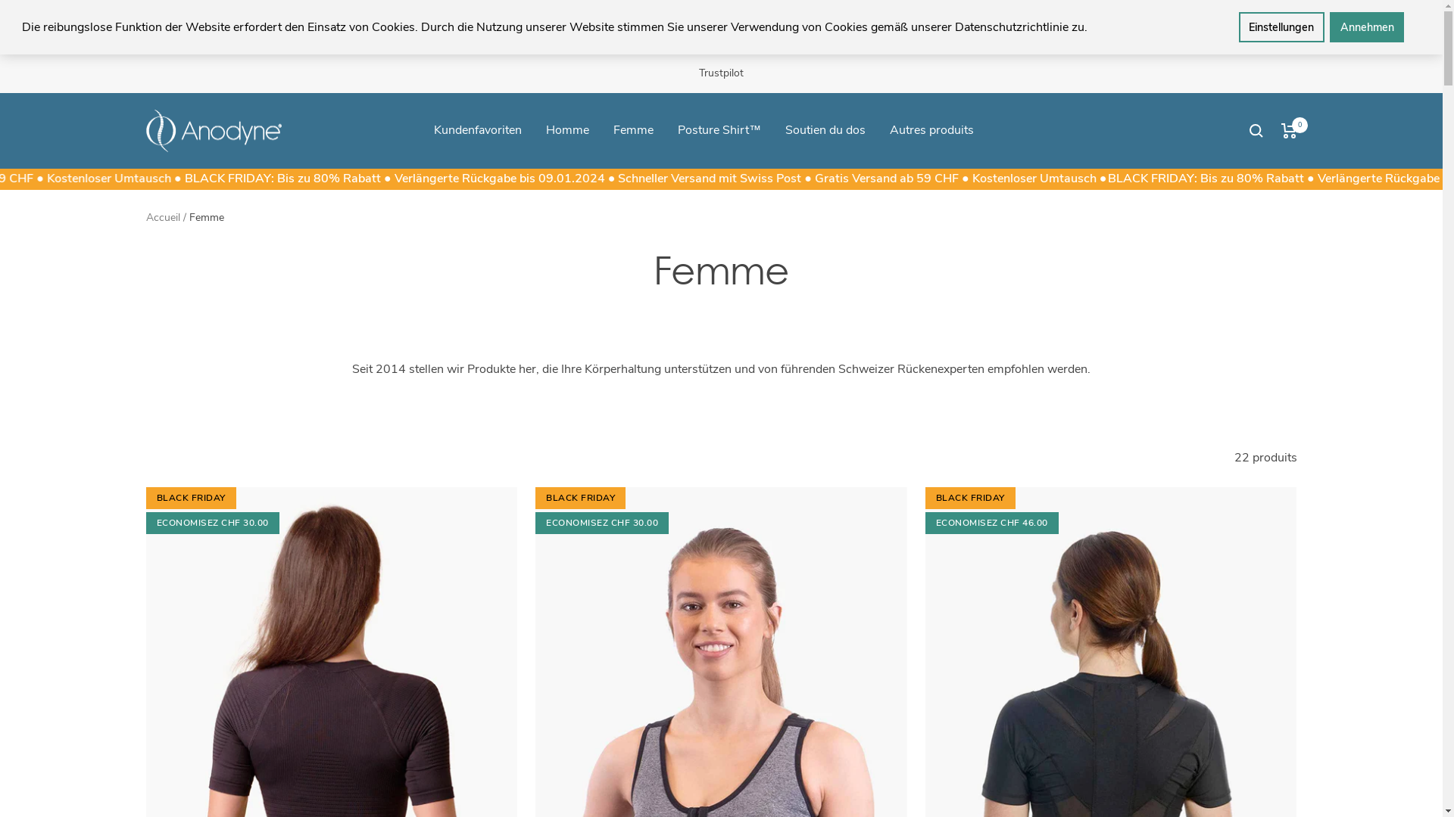 This screenshot has width=1454, height=817. What do you see at coordinates (721, 73) in the screenshot?
I see `Trustpilot` at bounding box center [721, 73].